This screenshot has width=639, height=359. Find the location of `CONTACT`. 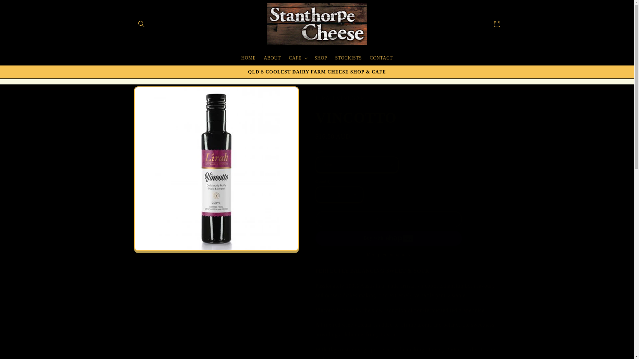

CONTACT is located at coordinates (381, 58).